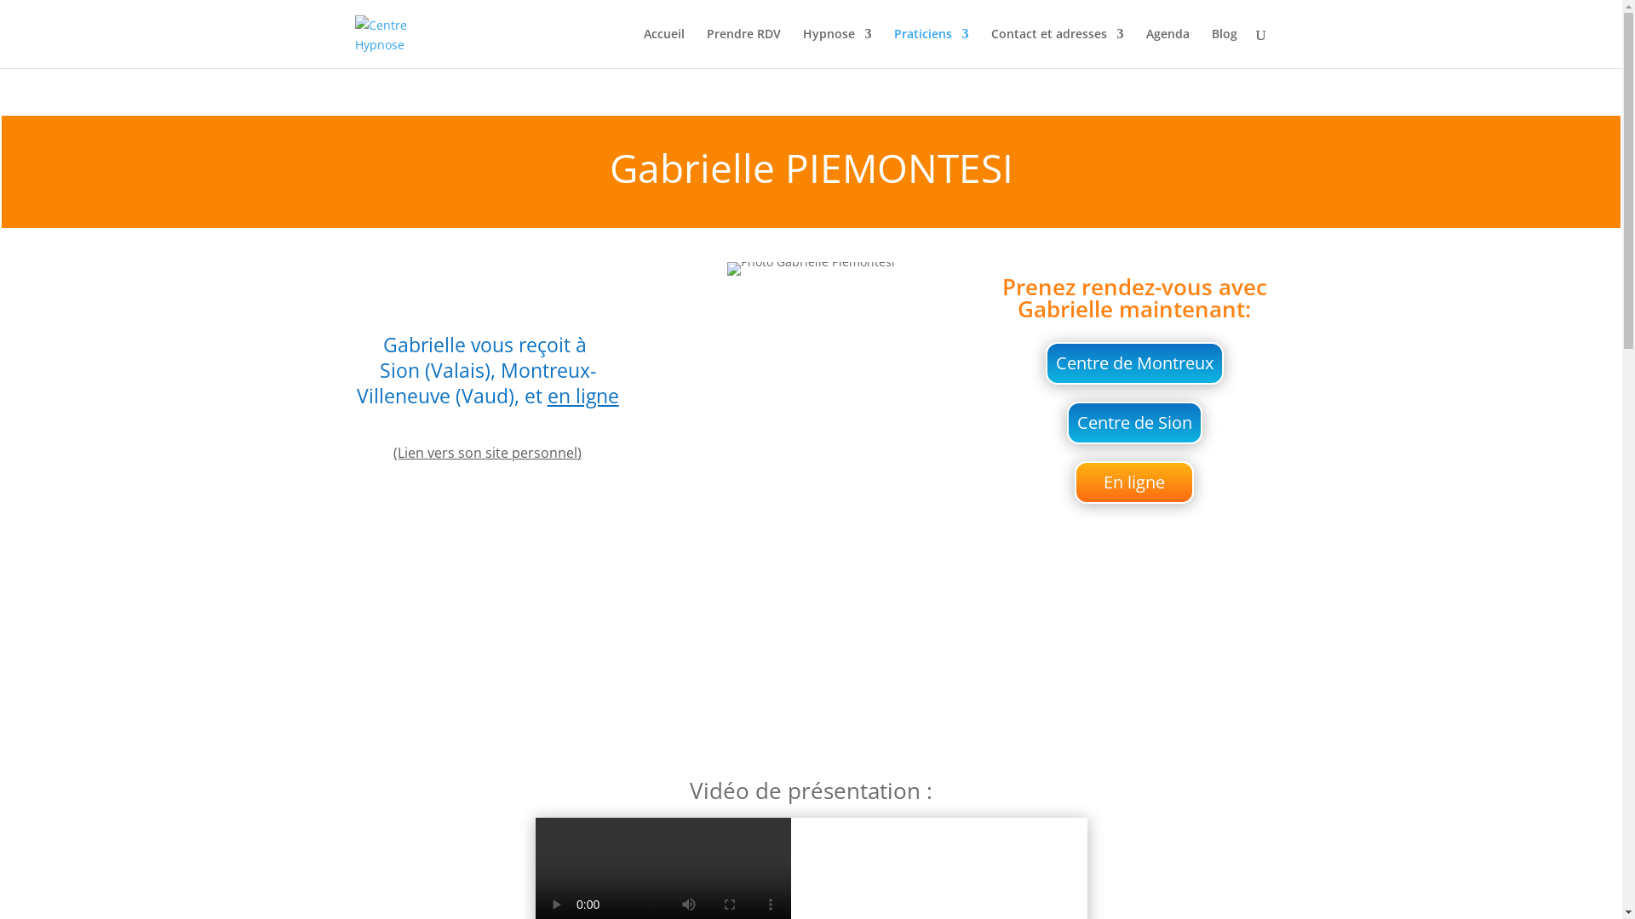 The image size is (1635, 919). What do you see at coordinates (1134, 363) in the screenshot?
I see `Centre de Montreux` at bounding box center [1134, 363].